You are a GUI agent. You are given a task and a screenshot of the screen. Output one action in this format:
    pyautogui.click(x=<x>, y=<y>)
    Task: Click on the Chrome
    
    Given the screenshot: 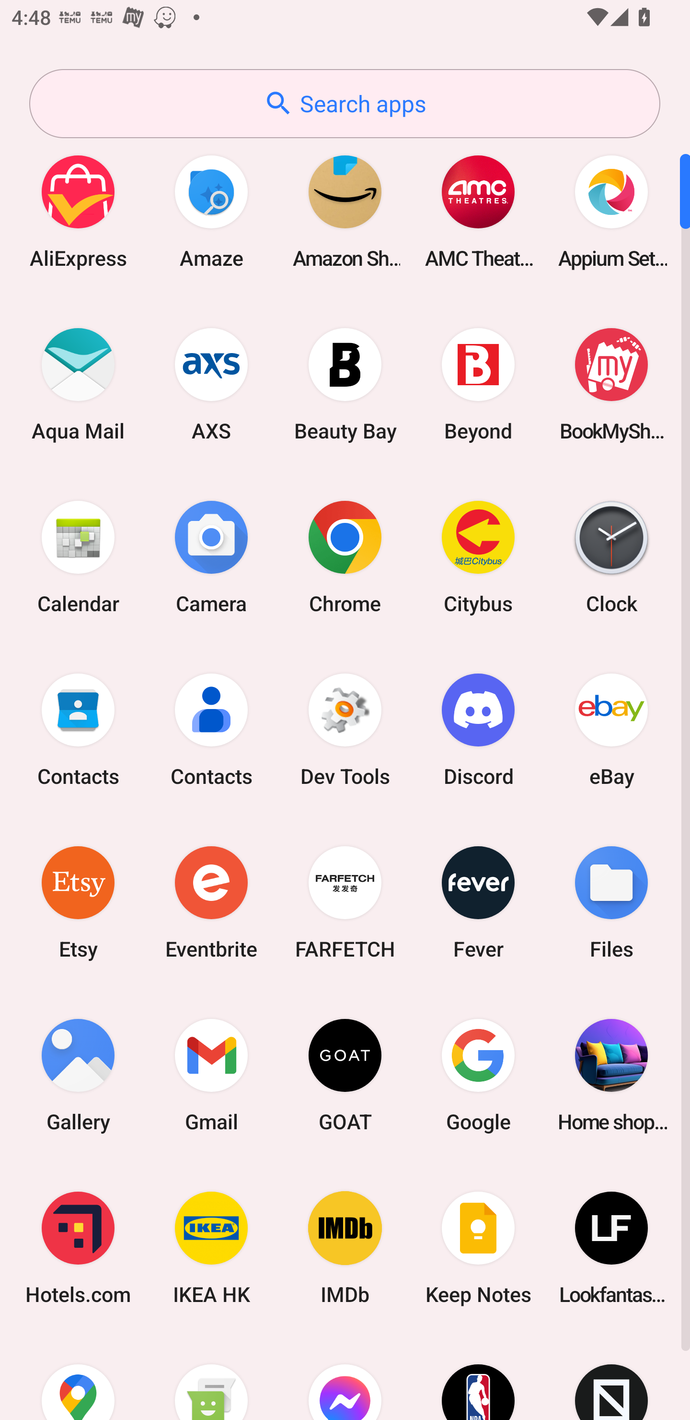 What is the action you would take?
    pyautogui.click(x=345, y=556)
    